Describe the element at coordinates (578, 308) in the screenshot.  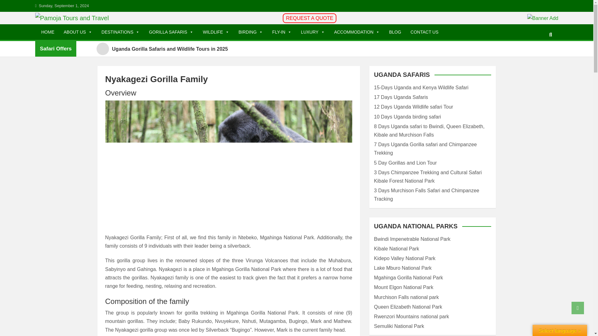
I see `Go to Top` at that location.